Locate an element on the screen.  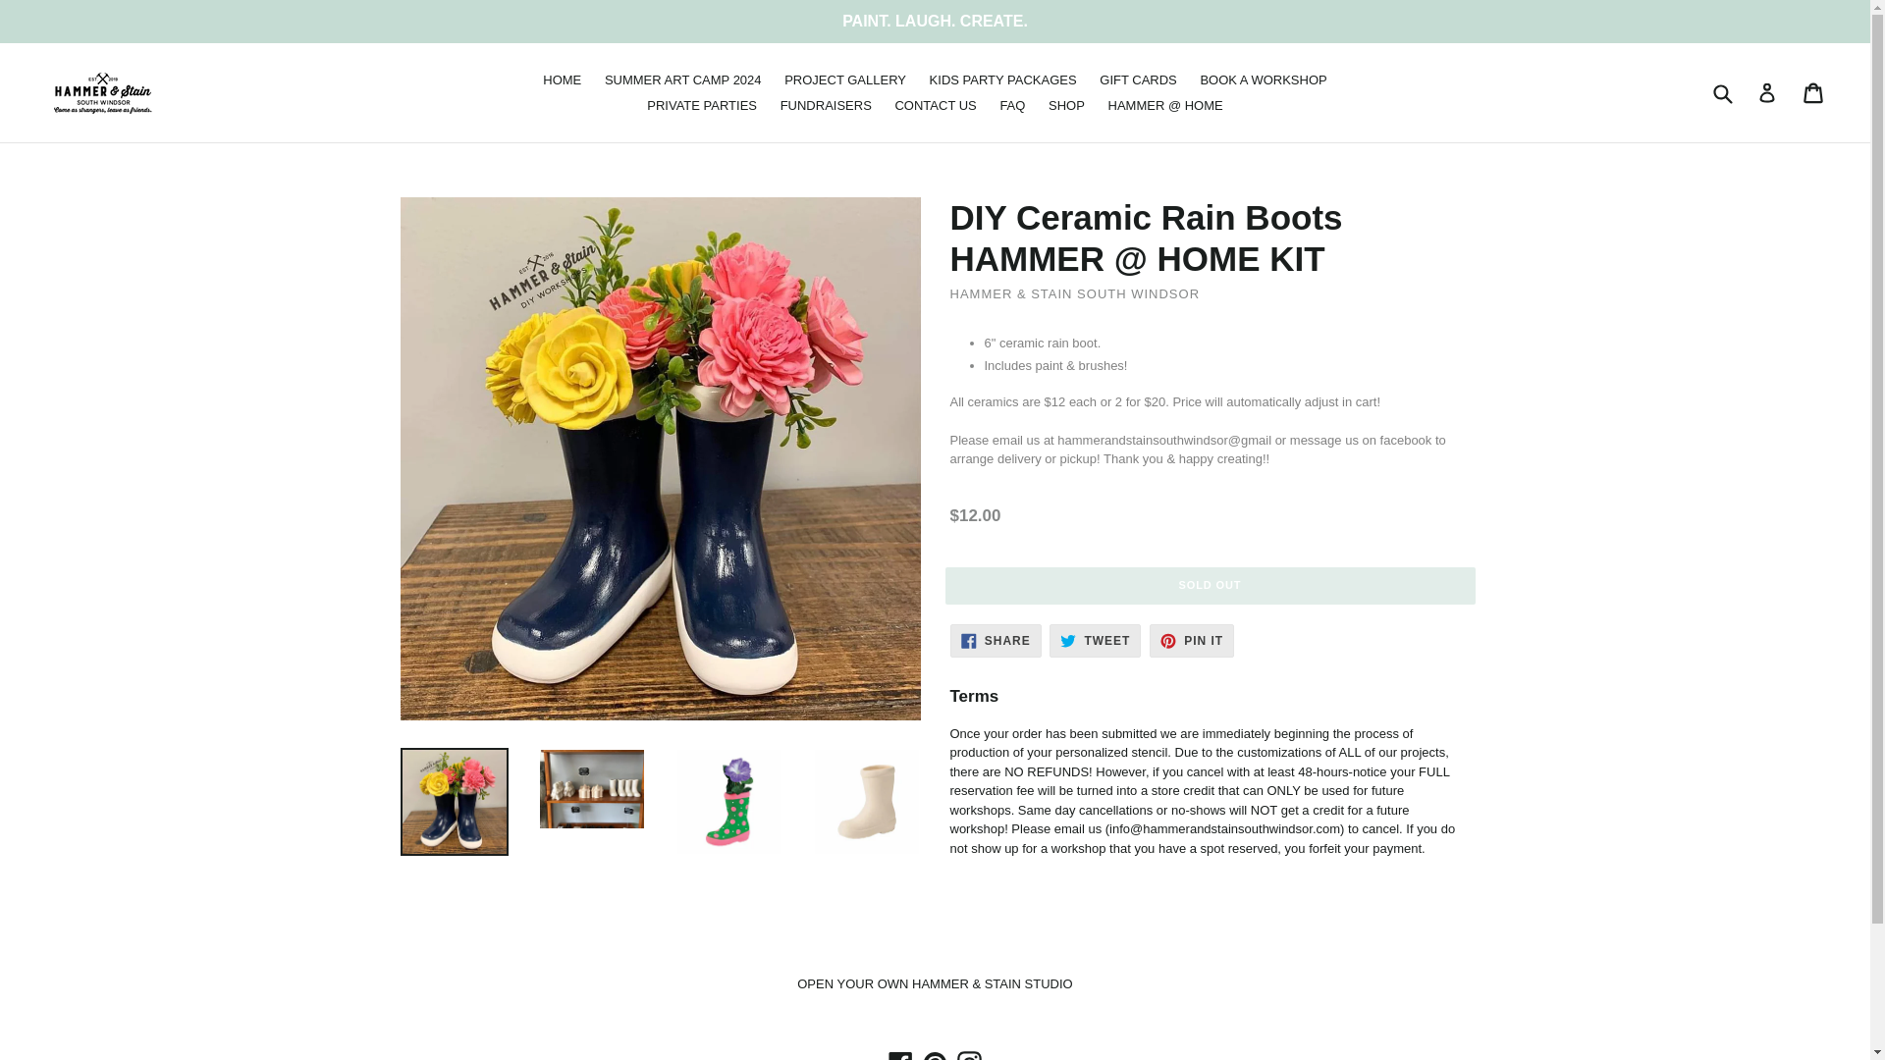
Pin on Pinterest is located at coordinates (1192, 640).